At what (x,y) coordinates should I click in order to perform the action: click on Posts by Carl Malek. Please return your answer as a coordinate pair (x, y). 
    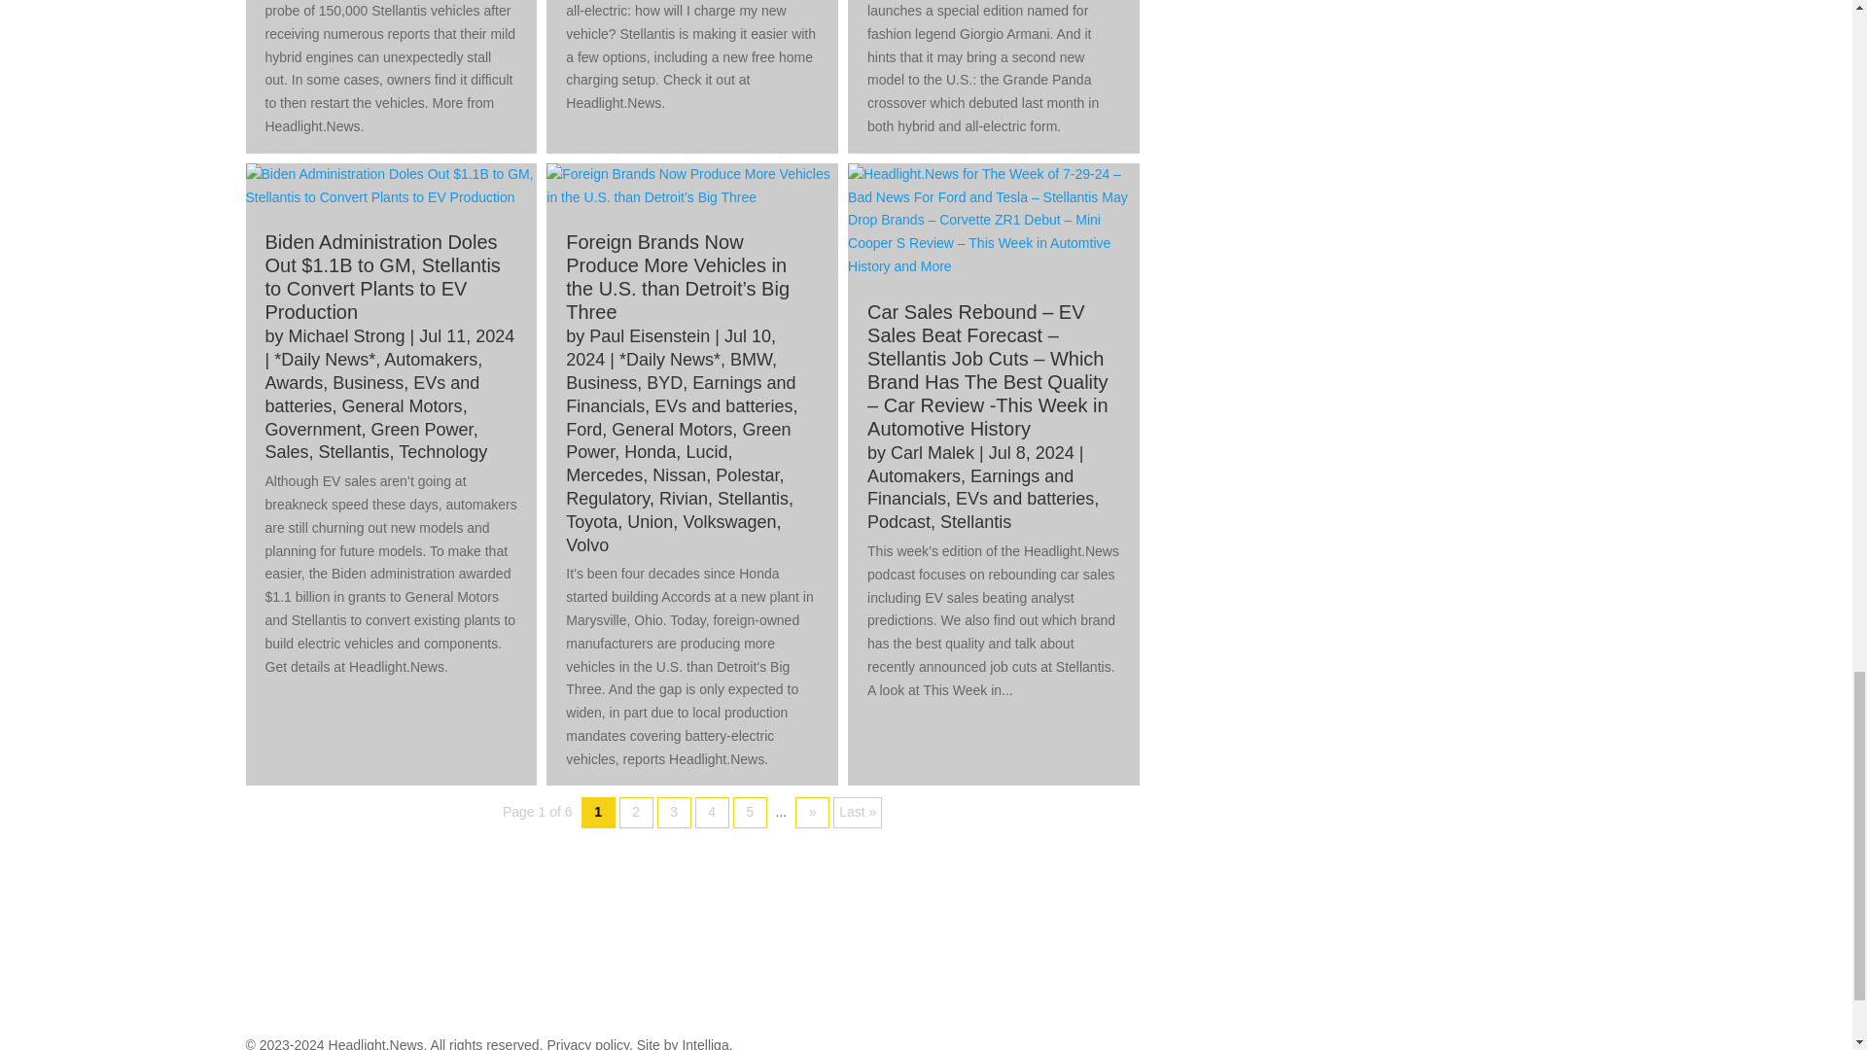
    Looking at the image, I should click on (932, 453).